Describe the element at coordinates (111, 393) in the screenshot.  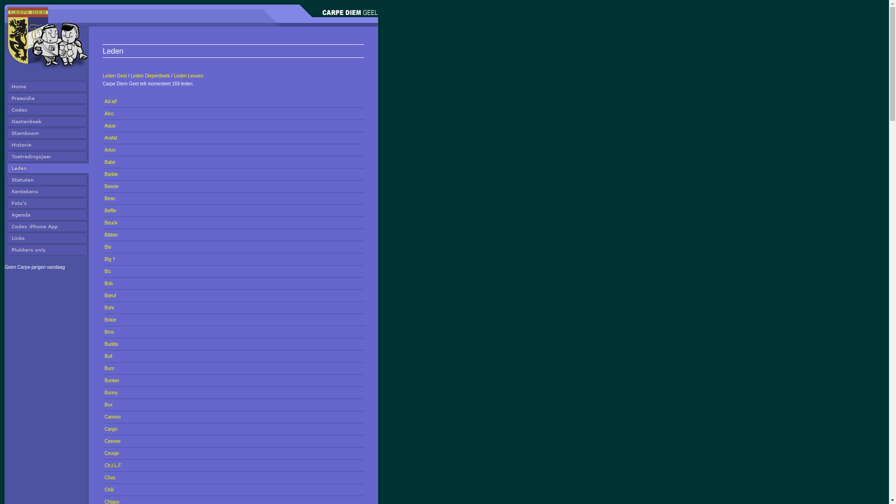
I see `Bunny` at that location.